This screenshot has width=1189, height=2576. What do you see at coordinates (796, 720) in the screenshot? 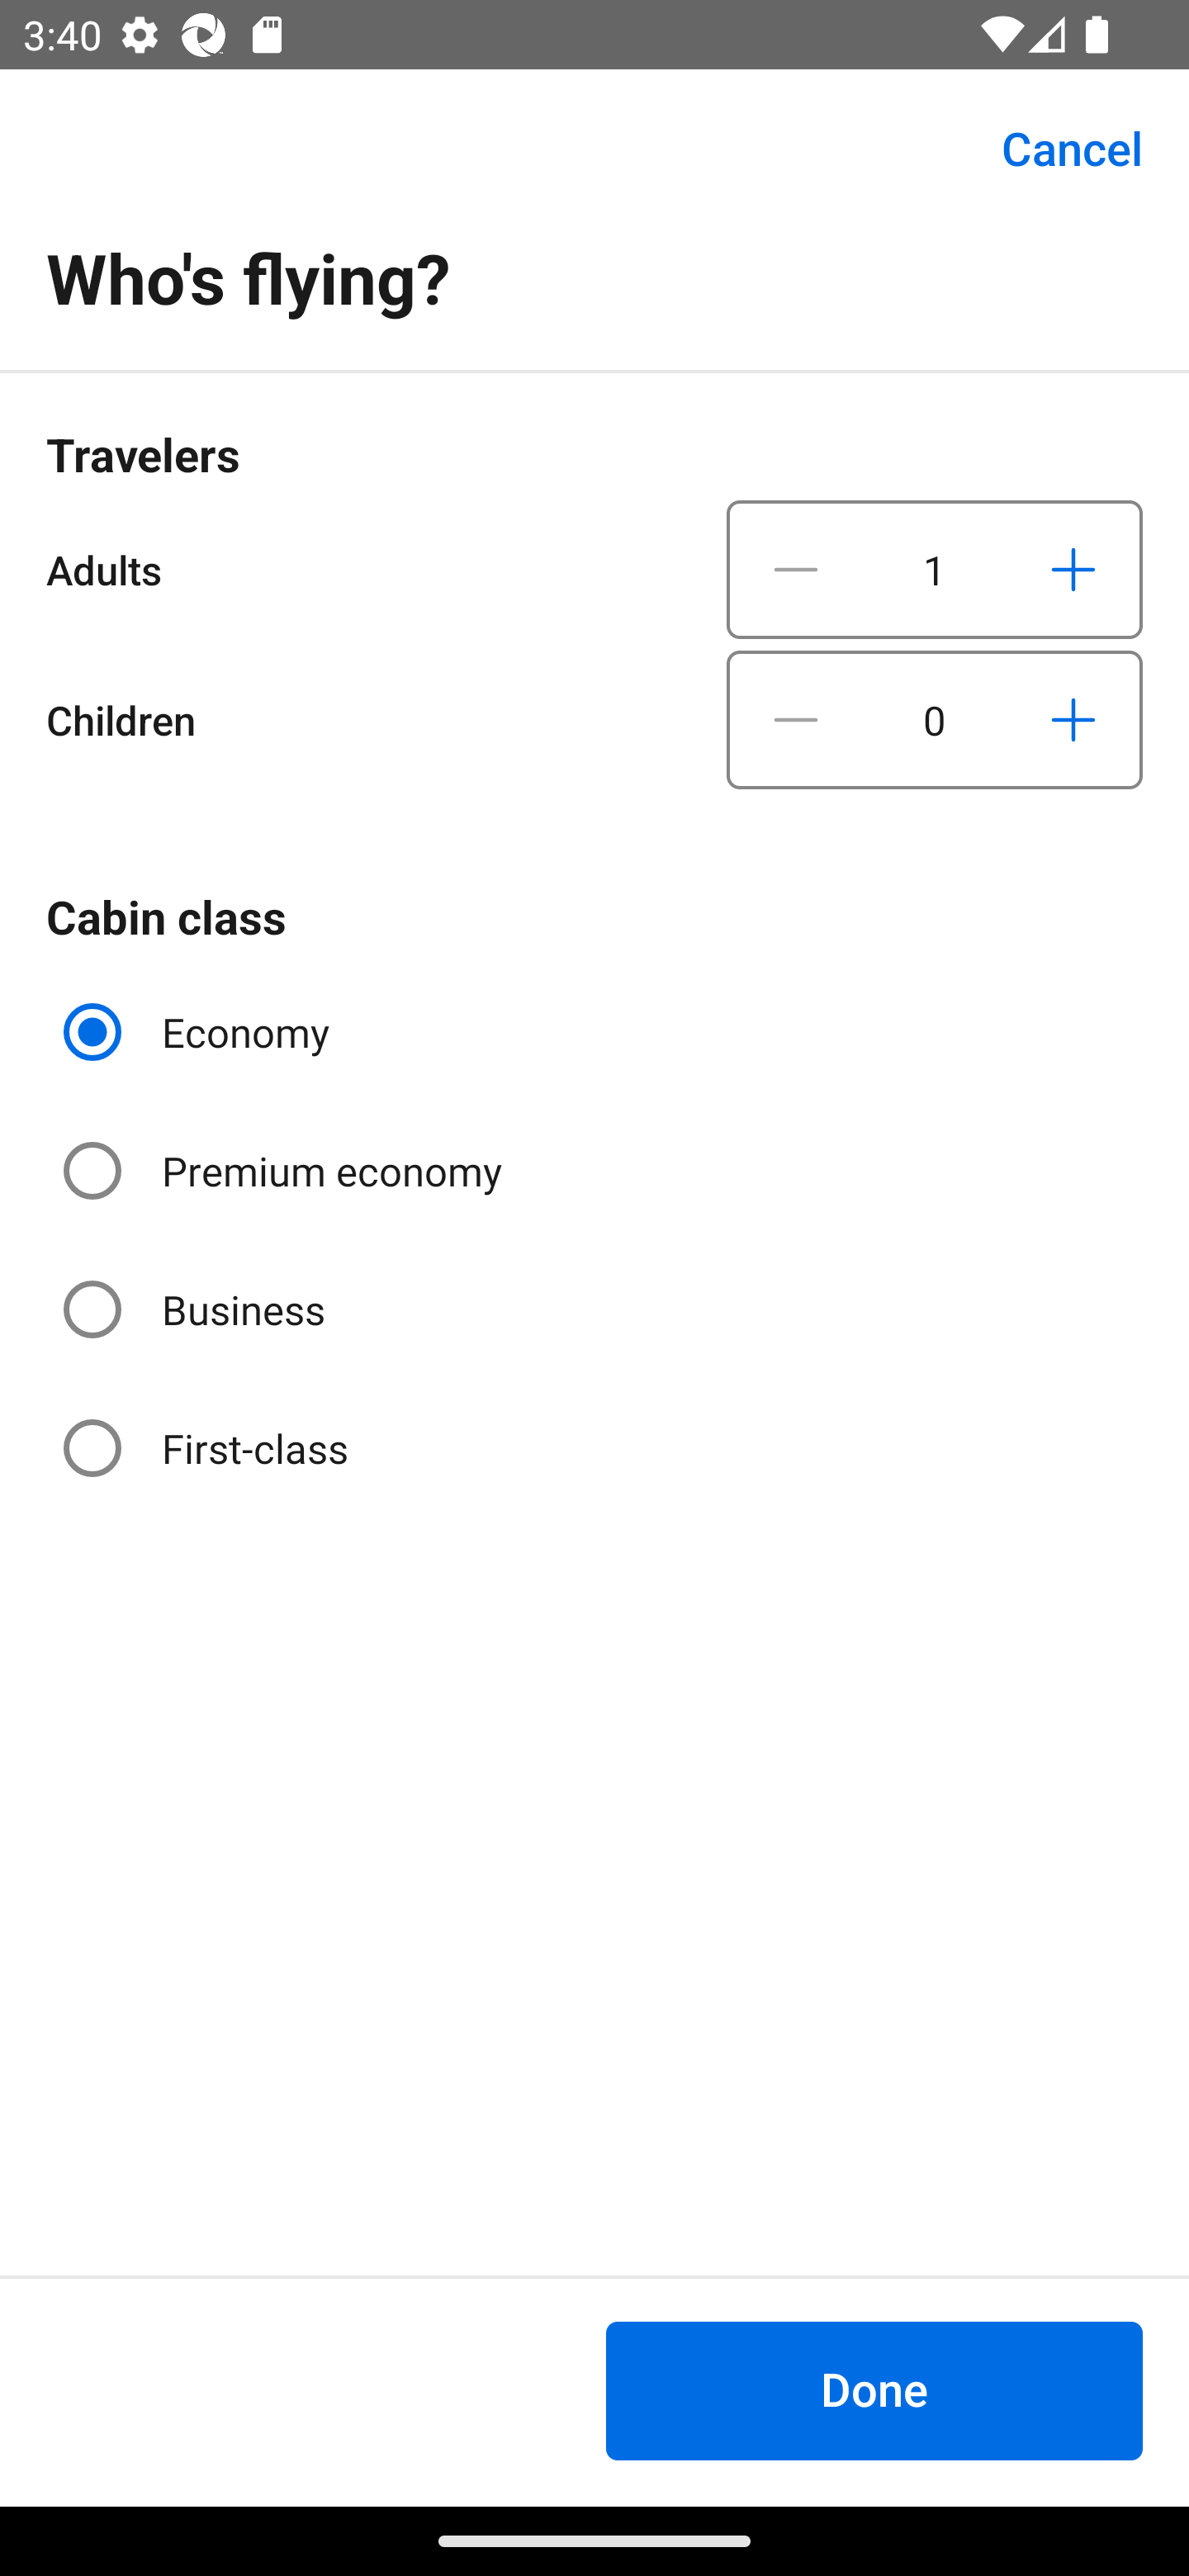
I see `Decrease` at bounding box center [796, 720].